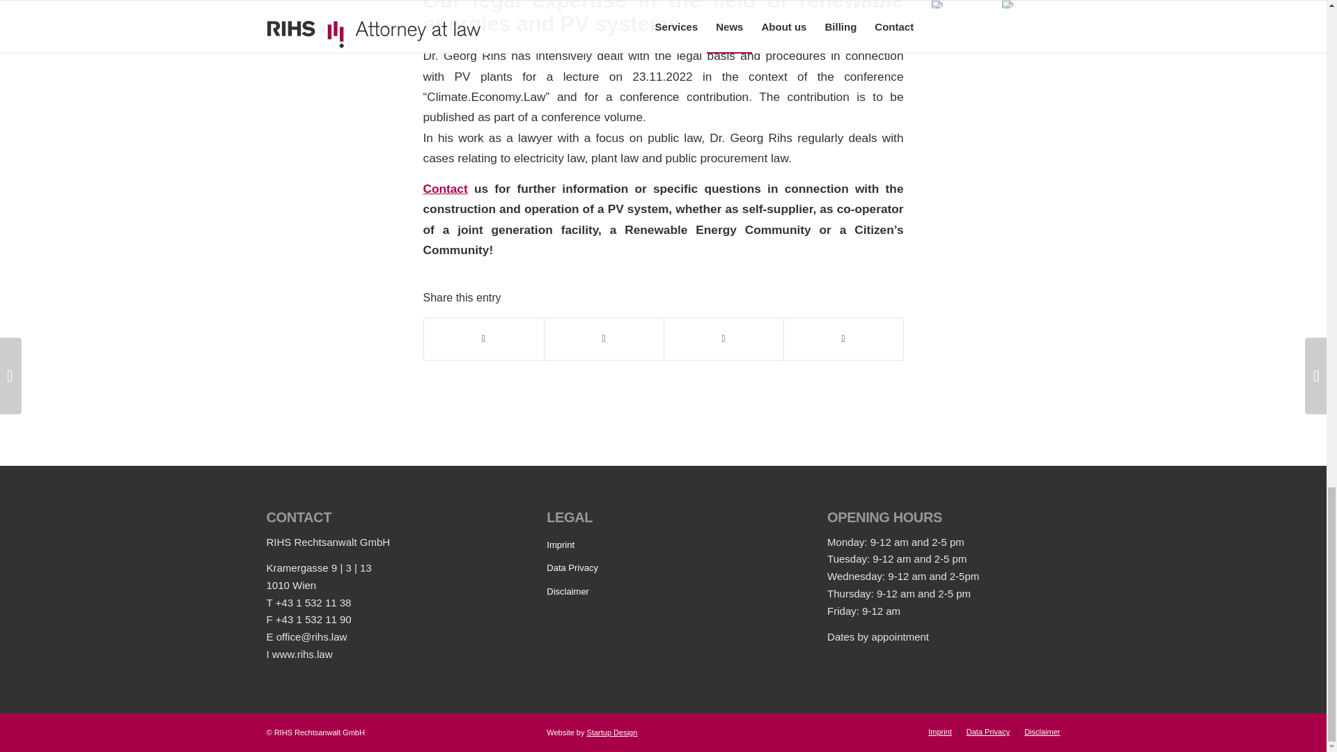 This screenshot has height=752, width=1337. I want to click on Imprint, so click(663, 546).